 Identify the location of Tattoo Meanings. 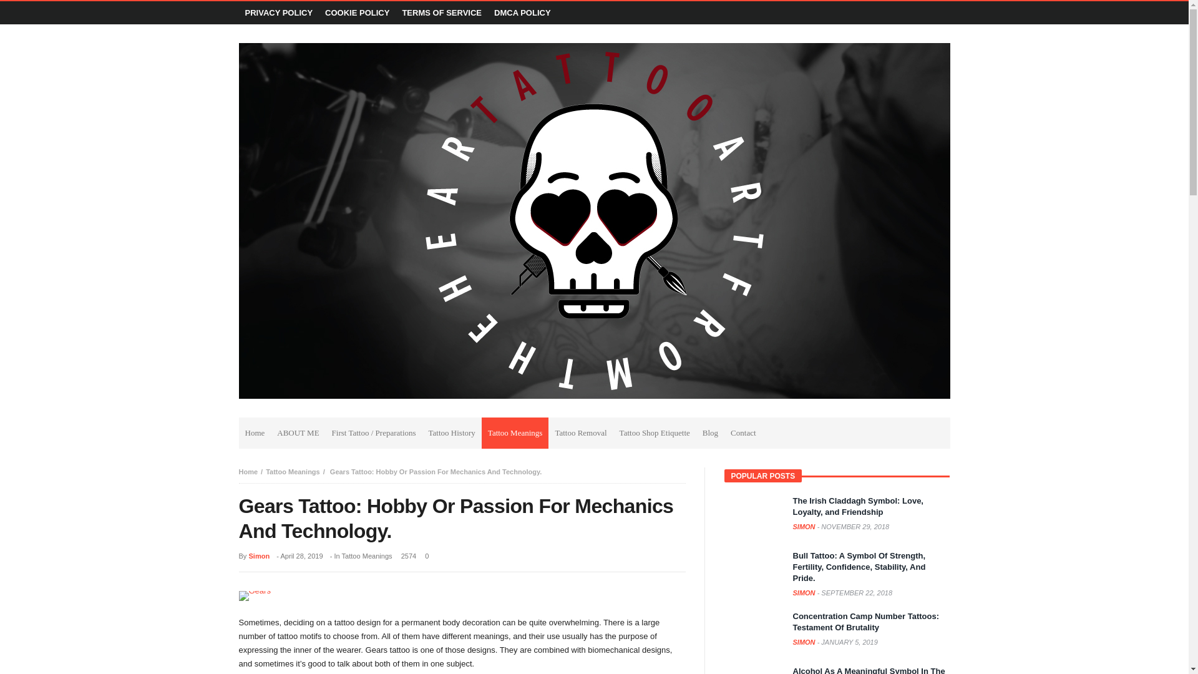
(515, 433).